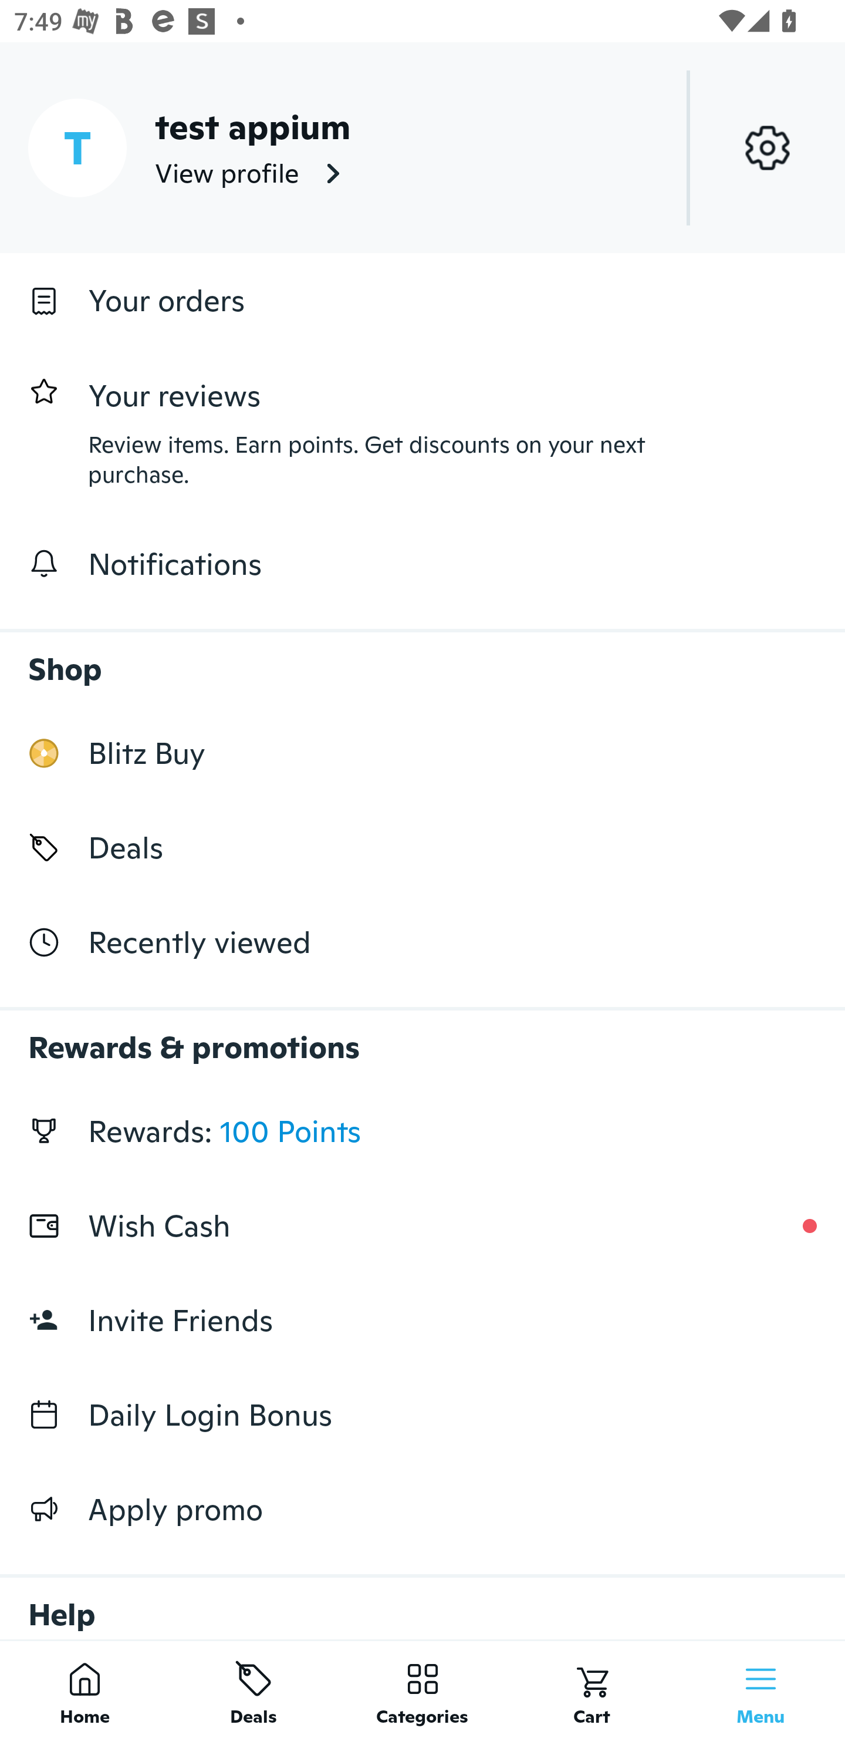 Image resolution: width=845 pixels, height=1738 pixels. What do you see at coordinates (422, 148) in the screenshot?
I see `T test appium View profile` at bounding box center [422, 148].